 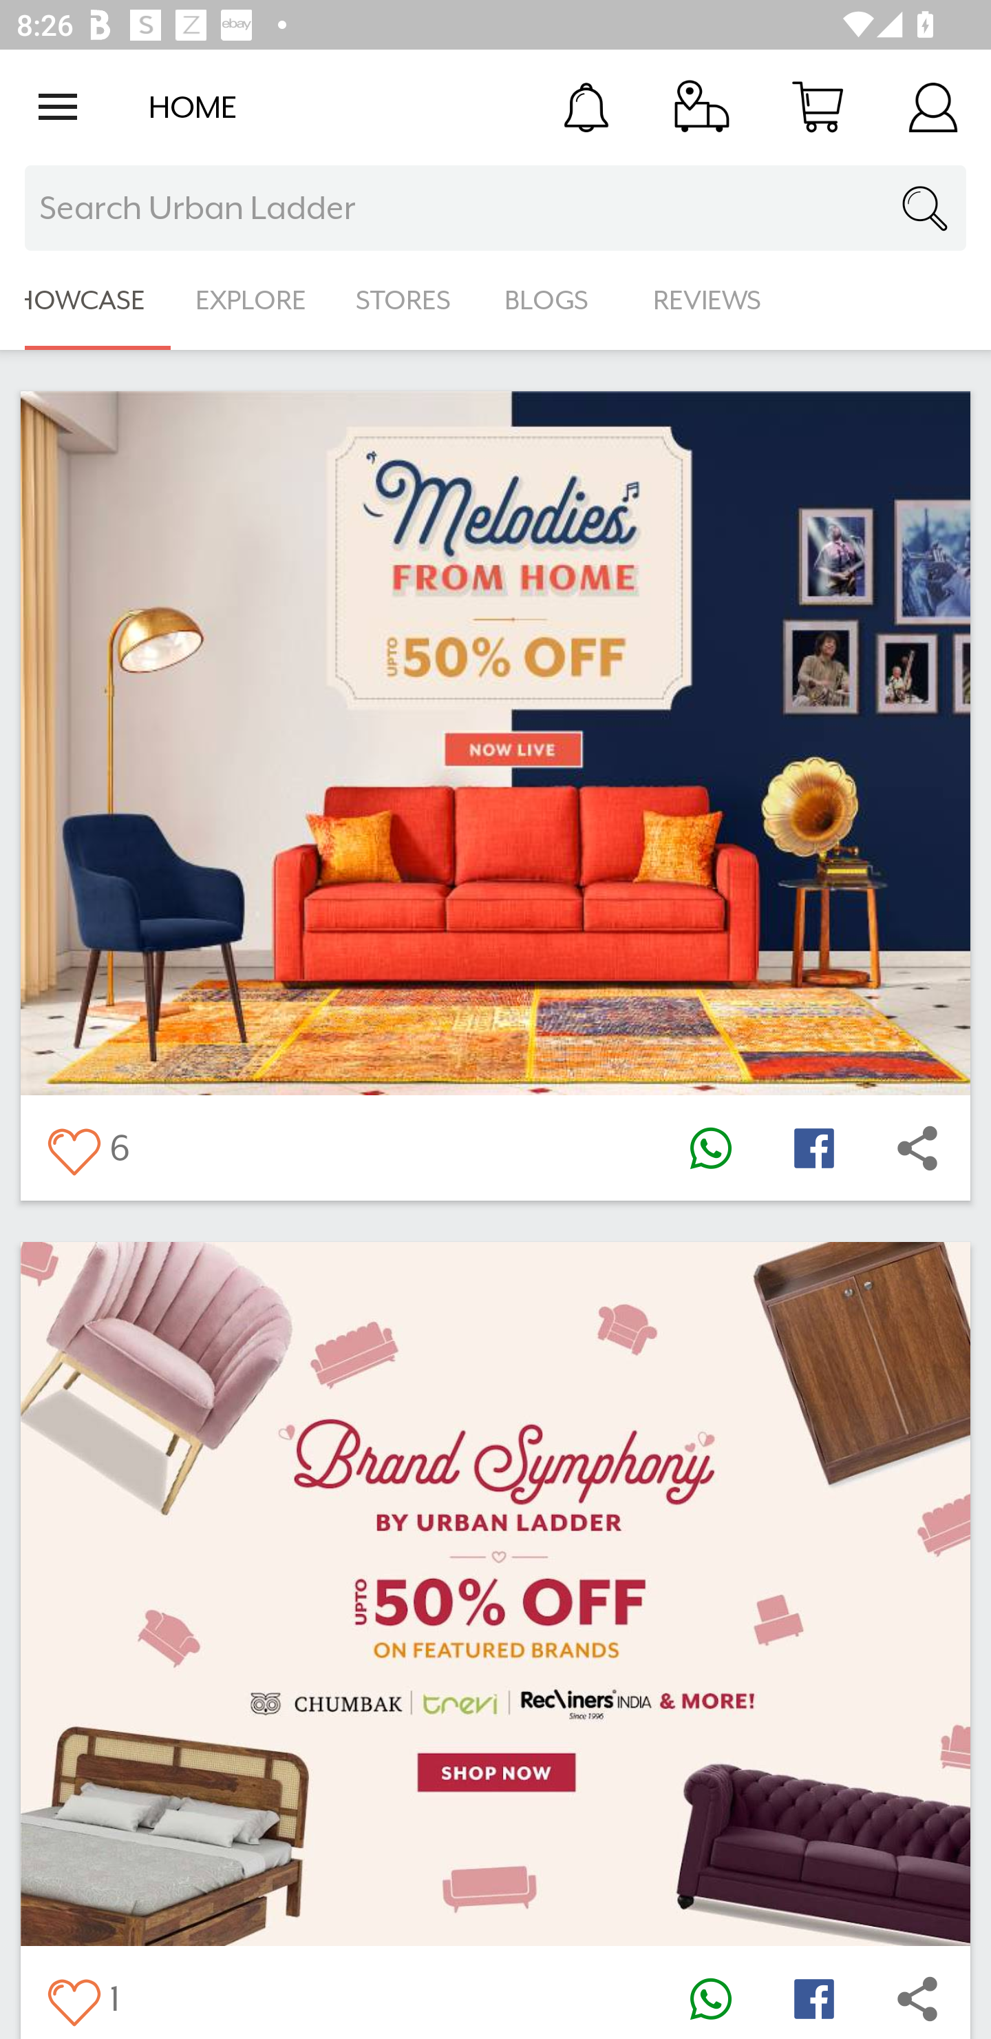 I want to click on Account Details, so click(x=933, y=106).